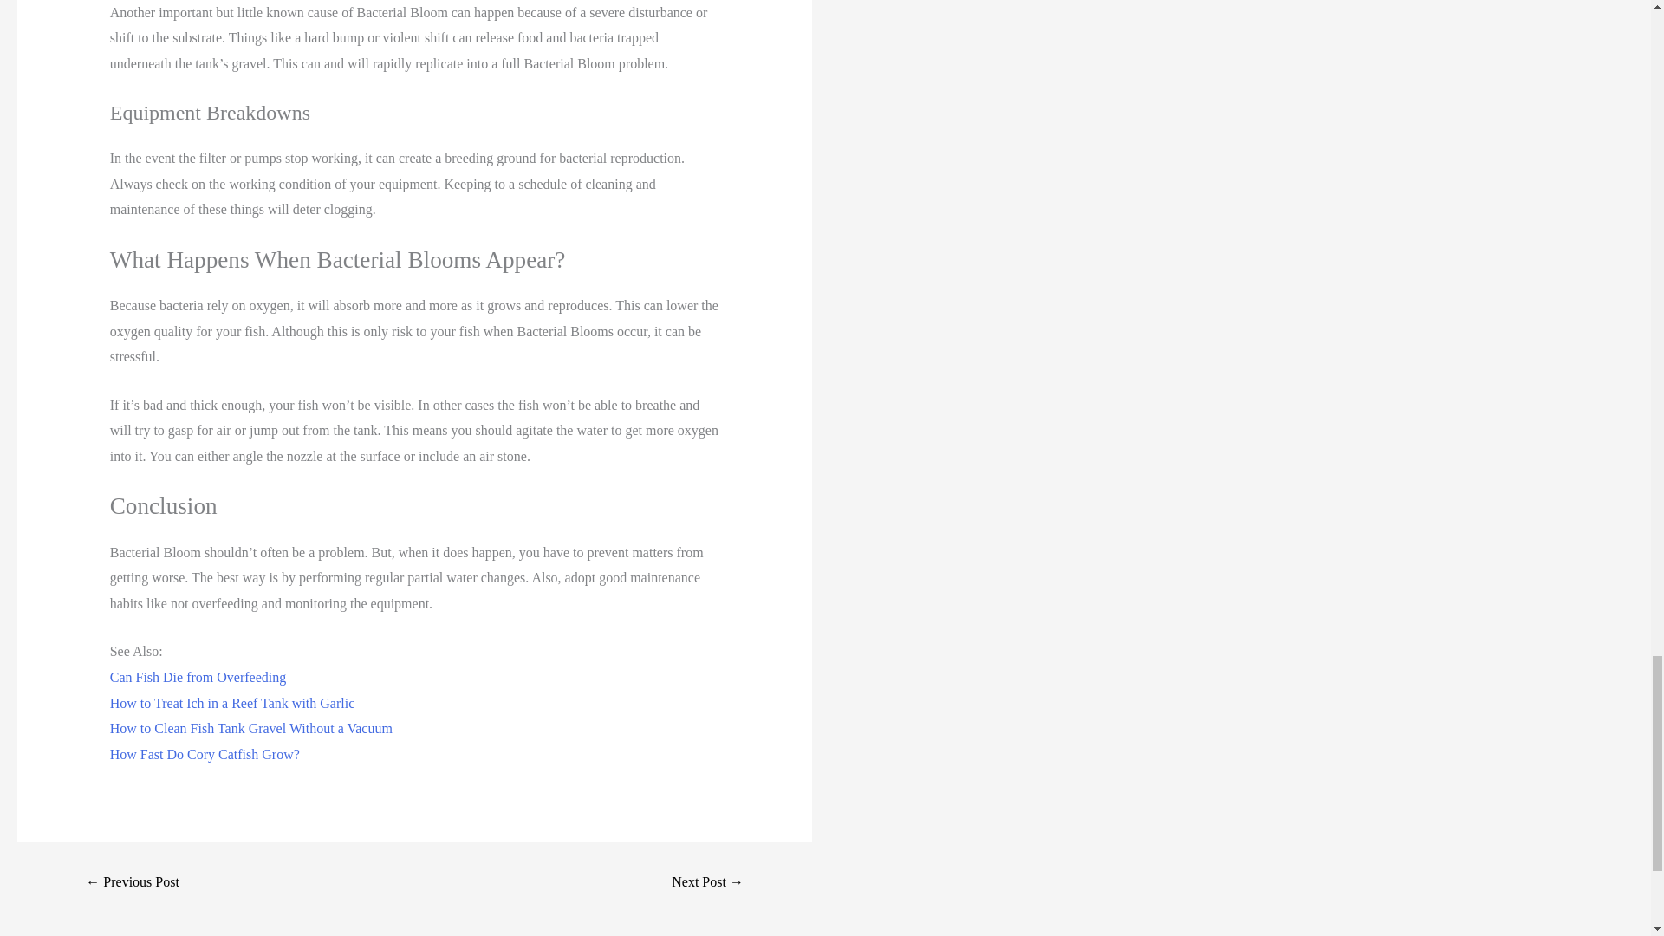 Image resolution: width=1664 pixels, height=936 pixels. I want to click on How Do You Test Fish Tank Water without a Kit?, so click(132, 882).